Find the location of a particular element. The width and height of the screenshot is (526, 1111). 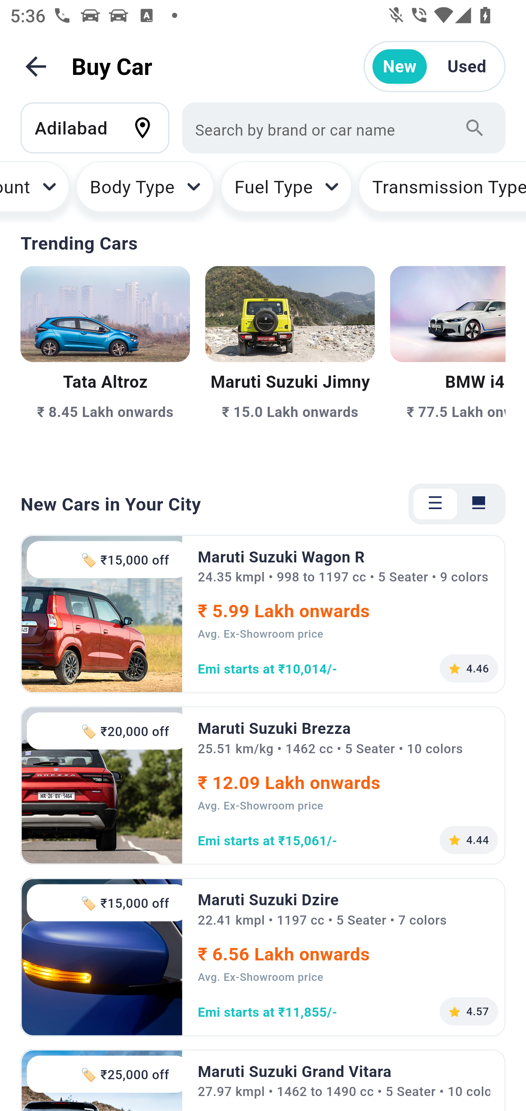

₹ 77.5 Lakh onwards BMW i4 is located at coordinates (448, 365).